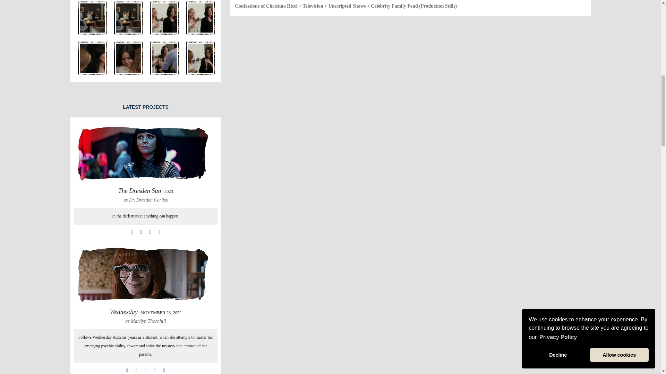  Describe the element at coordinates (164, 58) in the screenshot. I see `0465.jpg` at that location.